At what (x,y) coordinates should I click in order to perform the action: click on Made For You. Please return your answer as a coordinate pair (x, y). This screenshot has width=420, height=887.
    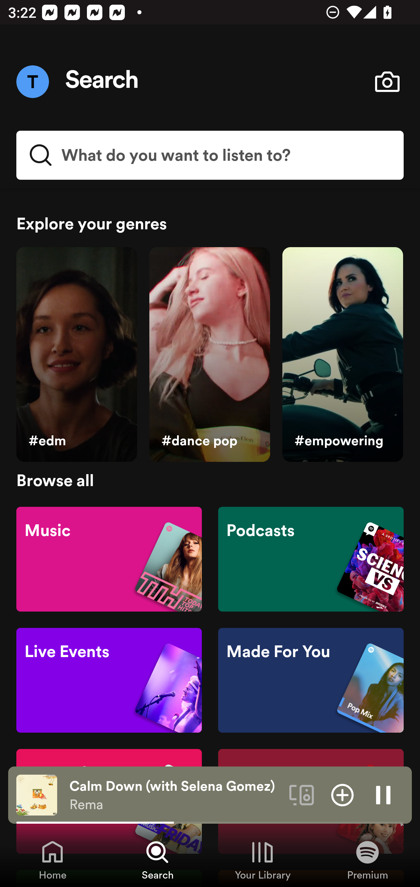
    Looking at the image, I should click on (311, 680).